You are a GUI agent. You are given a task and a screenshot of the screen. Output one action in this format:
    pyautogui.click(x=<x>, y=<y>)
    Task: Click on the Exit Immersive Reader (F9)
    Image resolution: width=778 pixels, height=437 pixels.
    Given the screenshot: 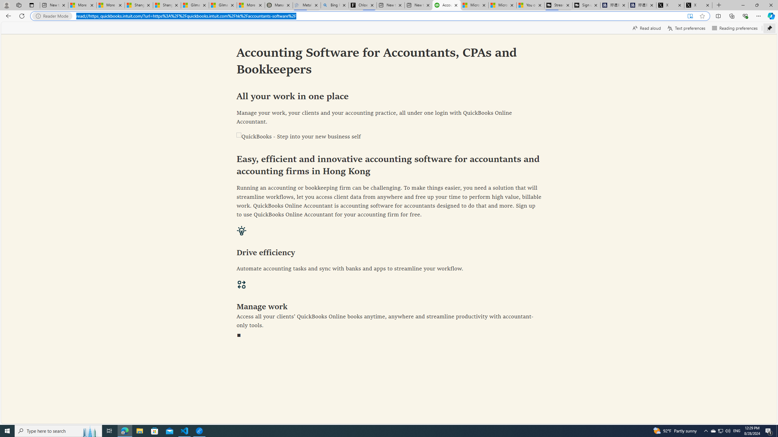 What is the action you would take?
    pyautogui.click(x=690, y=16)
    